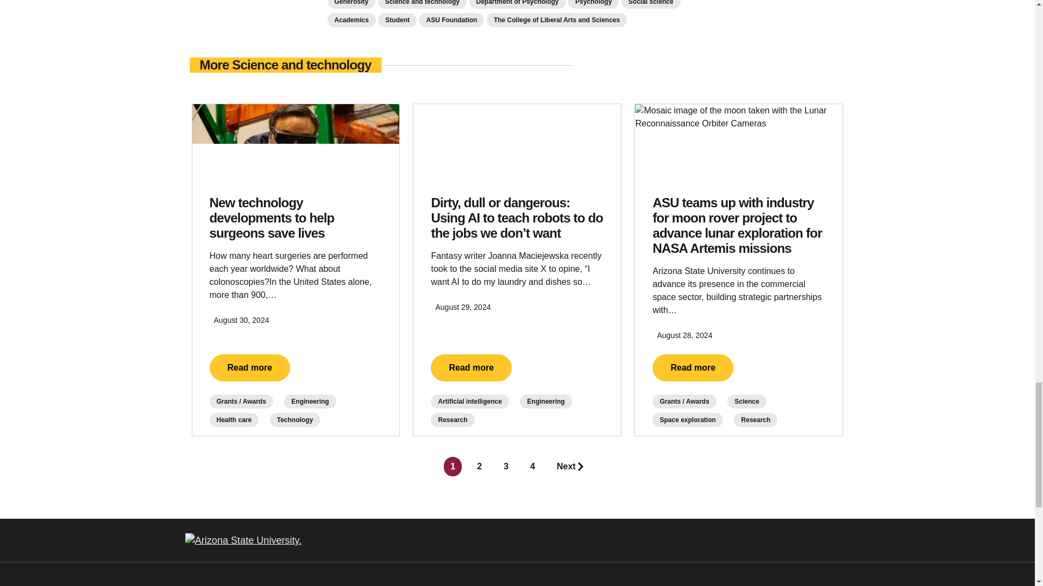  I want to click on The College of Liberal Arts and Sciences, so click(556, 20).